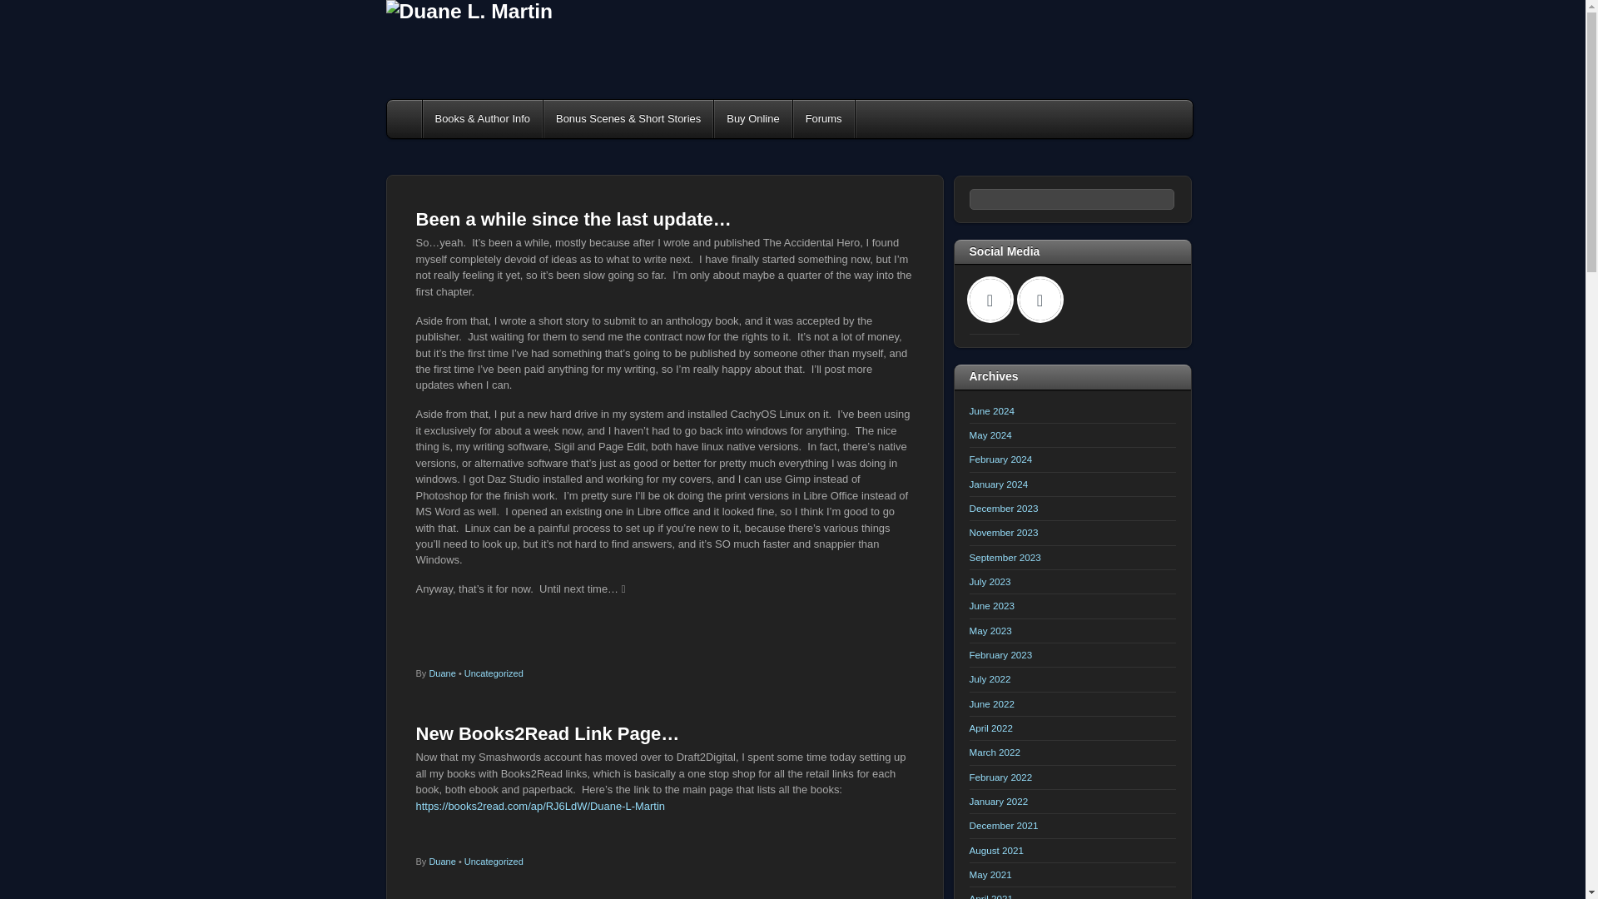 This screenshot has width=1598, height=899. Describe the element at coordinates (441, 673) in the screenshot. I see `Duane` at that location.